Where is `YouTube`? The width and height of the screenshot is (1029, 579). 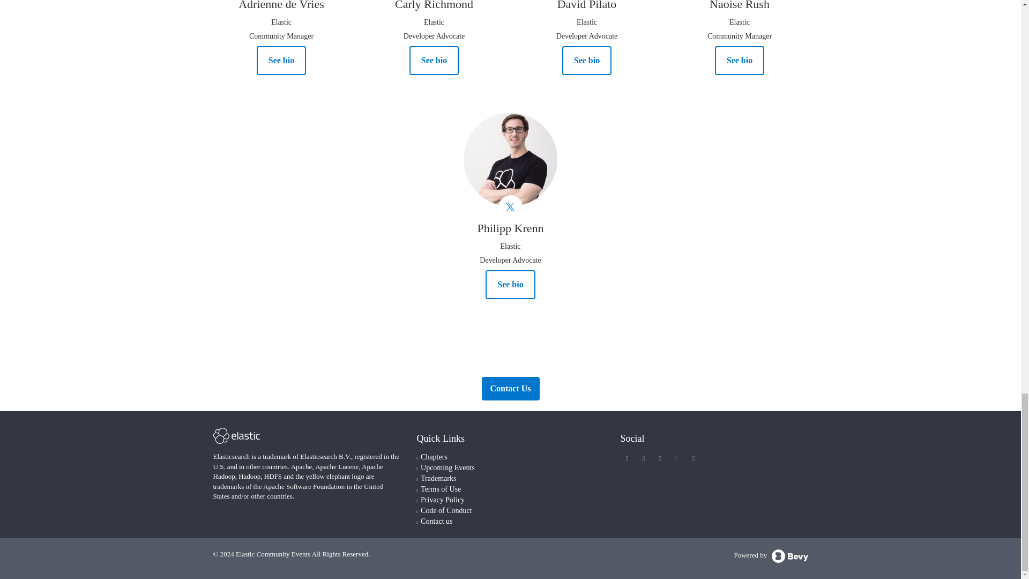
YouTube is located at coordinates (676, 458).